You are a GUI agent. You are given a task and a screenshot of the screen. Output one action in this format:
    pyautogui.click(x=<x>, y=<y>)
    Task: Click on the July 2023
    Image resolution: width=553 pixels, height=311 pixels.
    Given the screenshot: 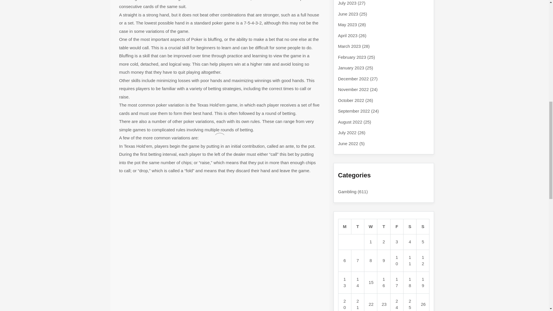 What is the action you would take?
    pyautogui.click(x=347, y=3)
    